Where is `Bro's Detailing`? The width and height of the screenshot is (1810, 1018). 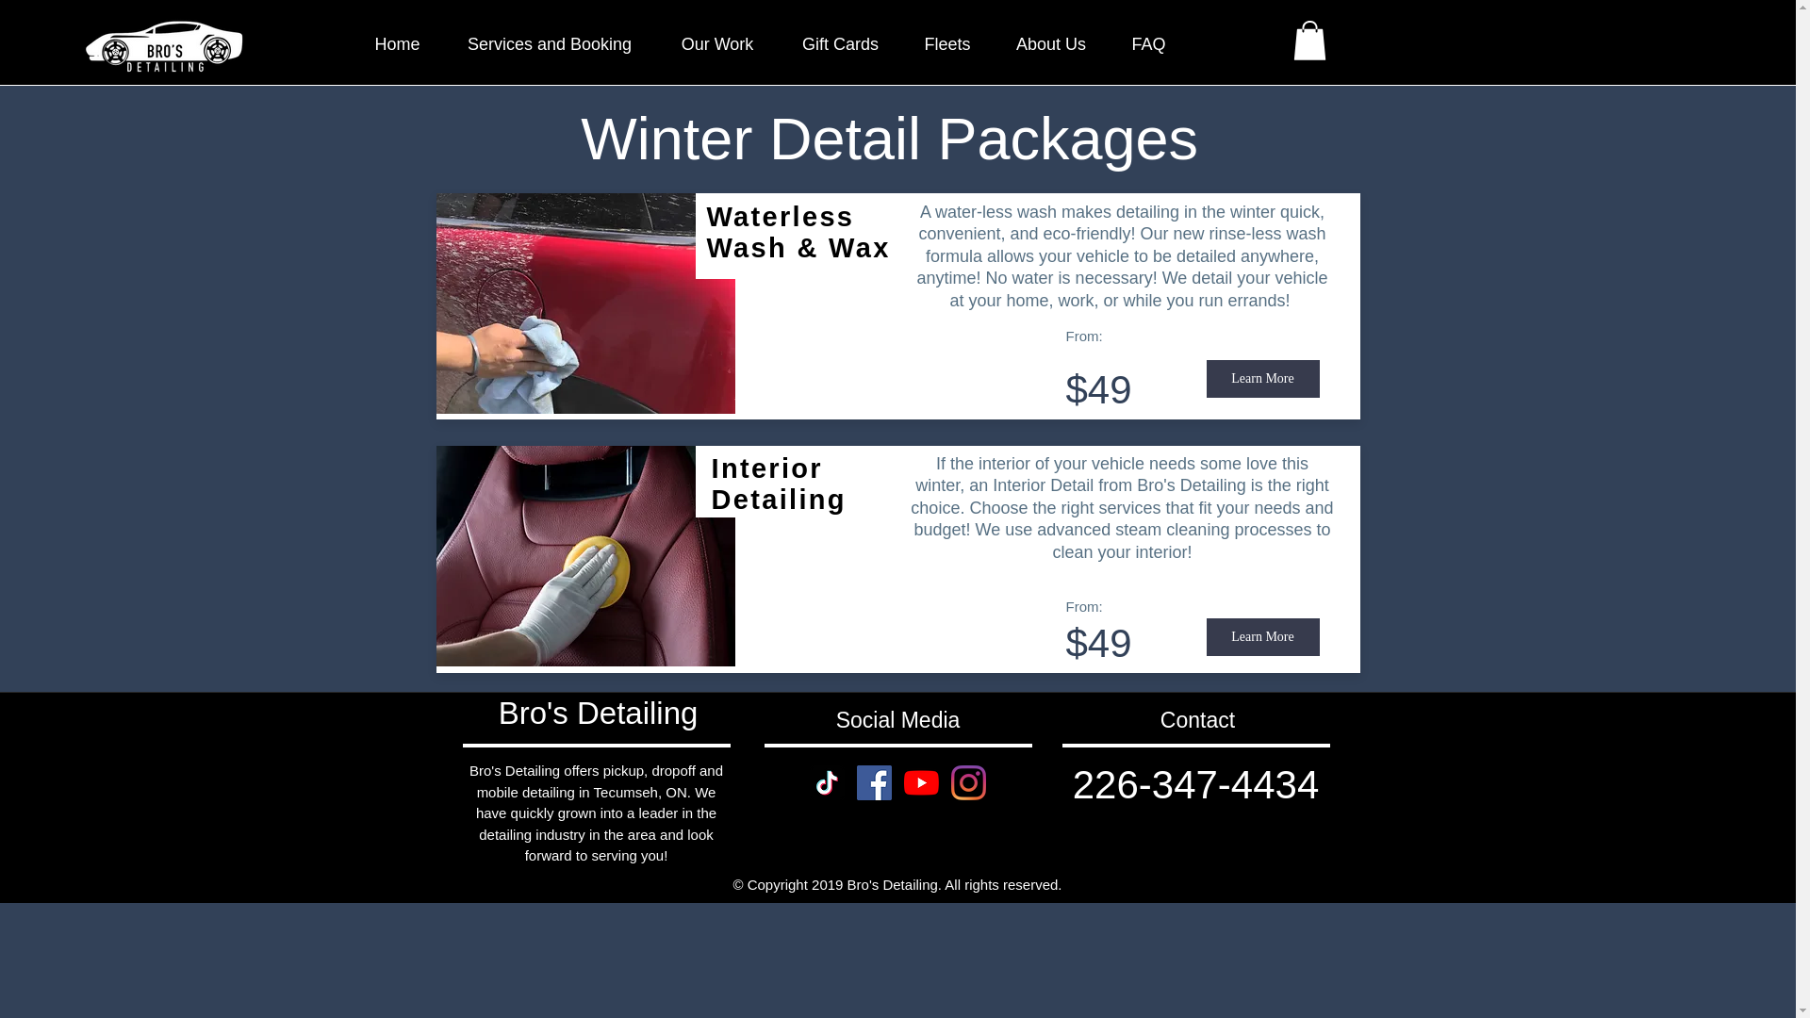
Bro's Detailing is located at coordinates (599, 713).